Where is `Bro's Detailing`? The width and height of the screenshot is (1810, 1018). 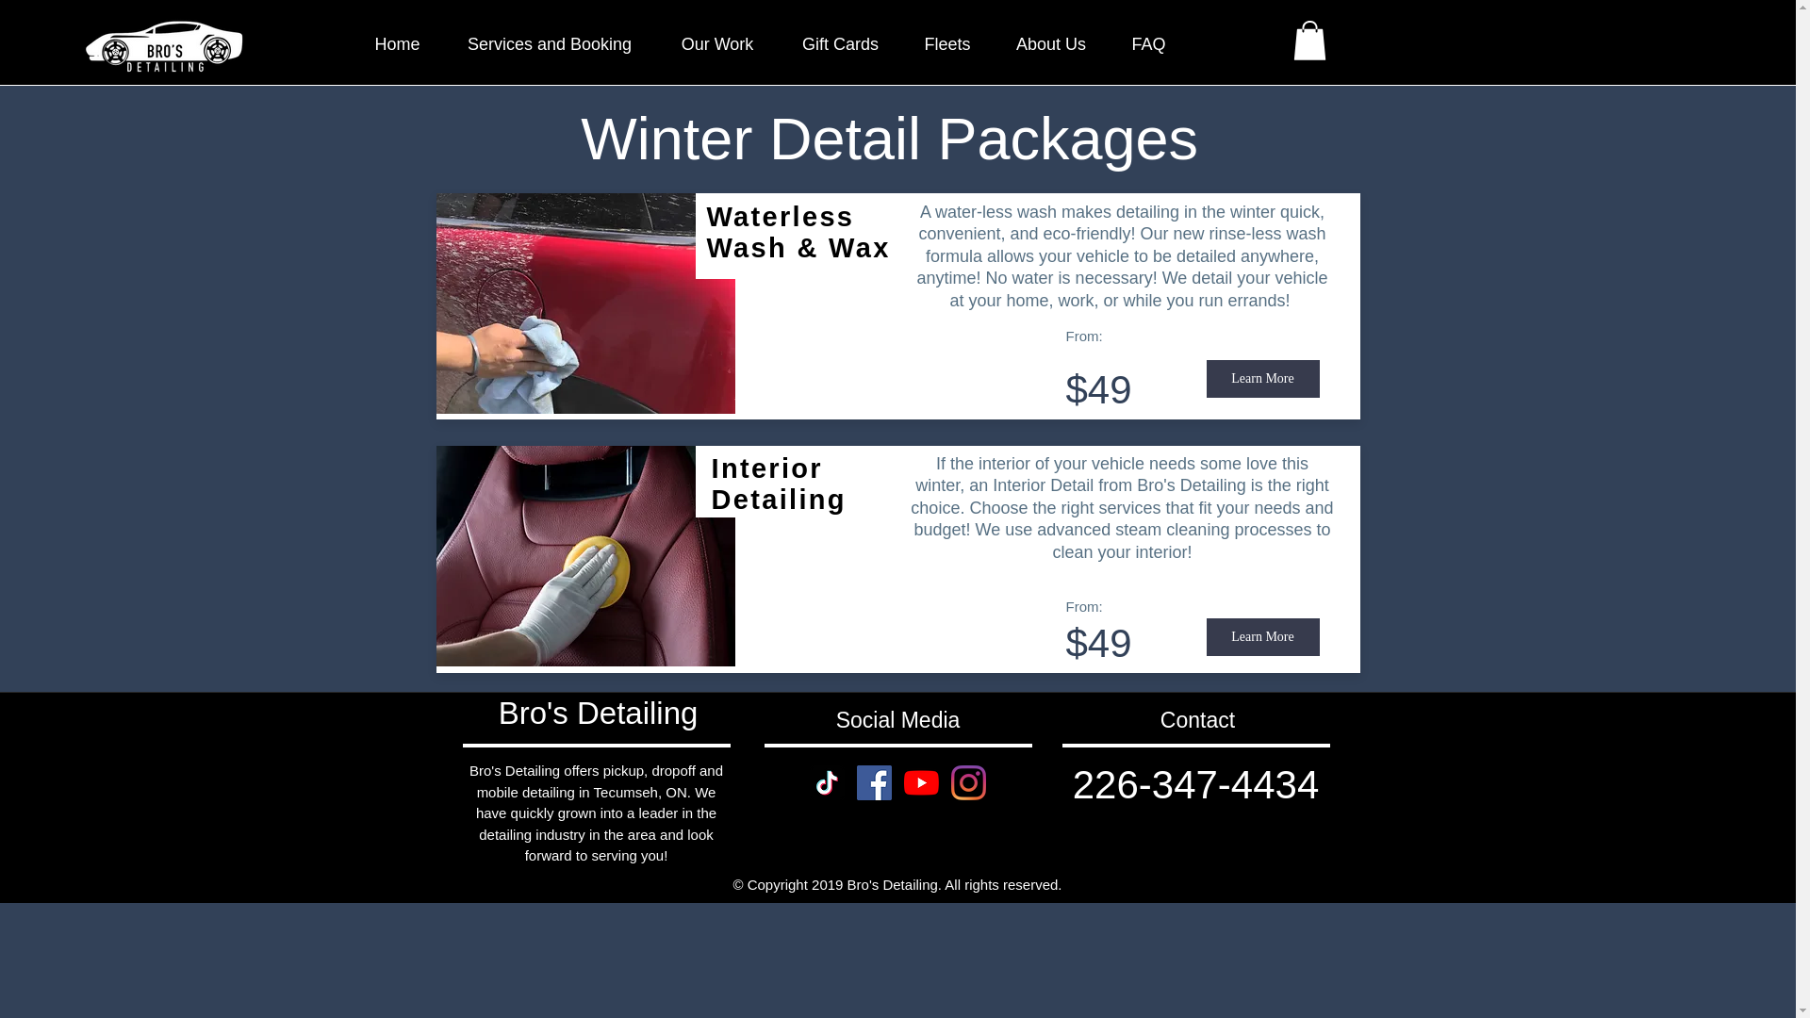
Bro's Detailing is located at coordinates (599, 713).